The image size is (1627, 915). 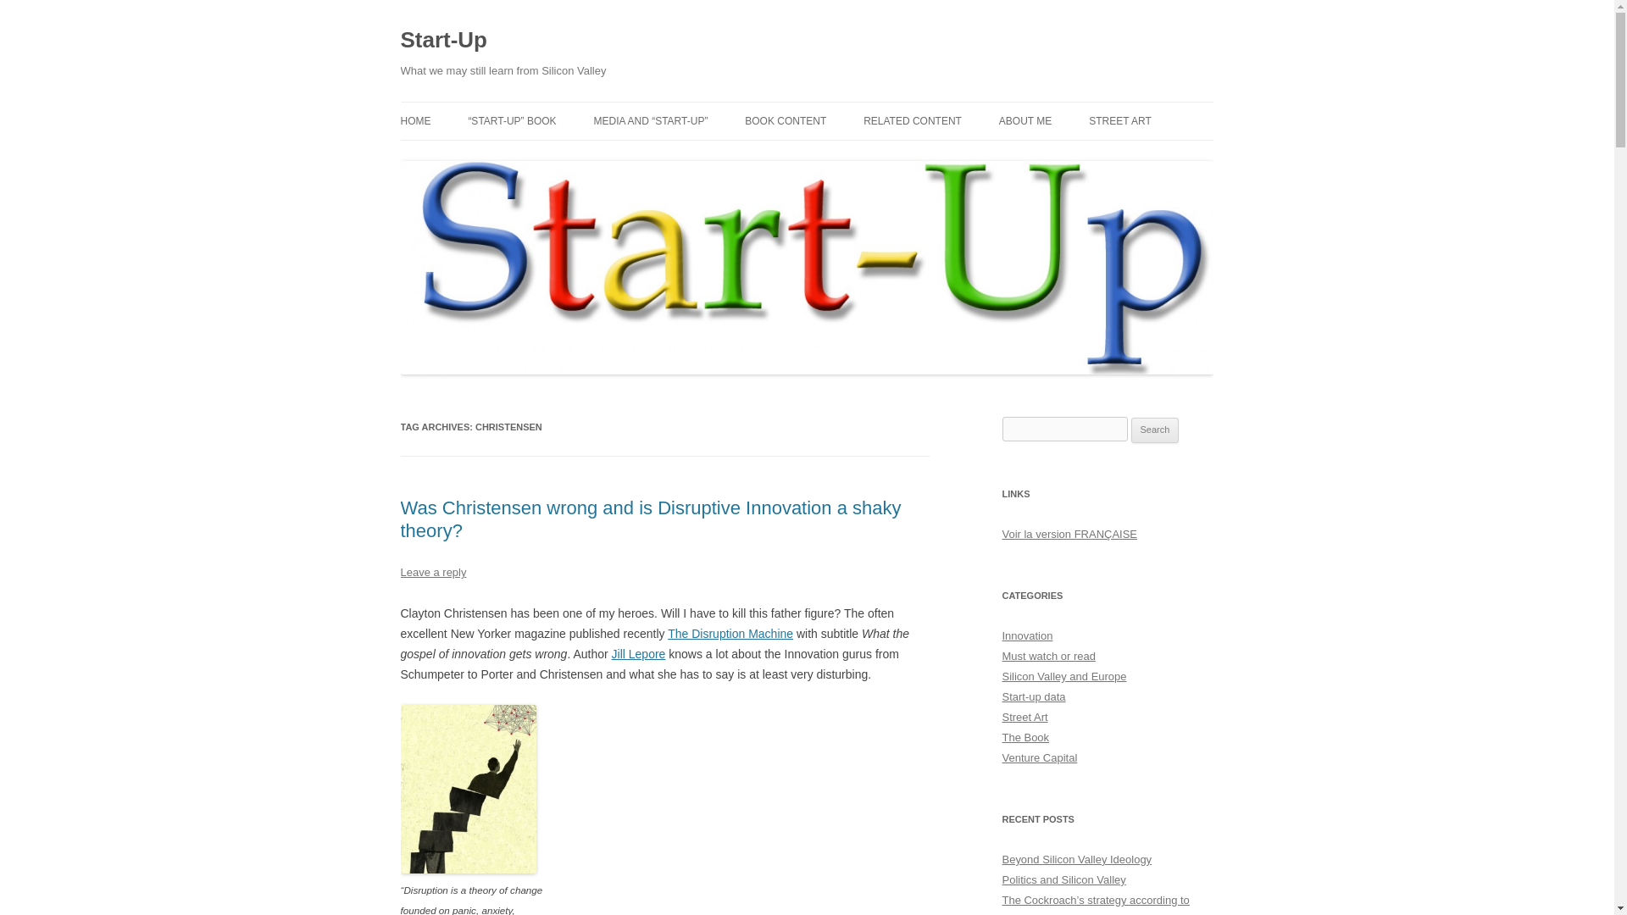 What do you see at coordinates (443, 41) in the screenshot?
I see `Start-Up` at bounding box center [443, 41].